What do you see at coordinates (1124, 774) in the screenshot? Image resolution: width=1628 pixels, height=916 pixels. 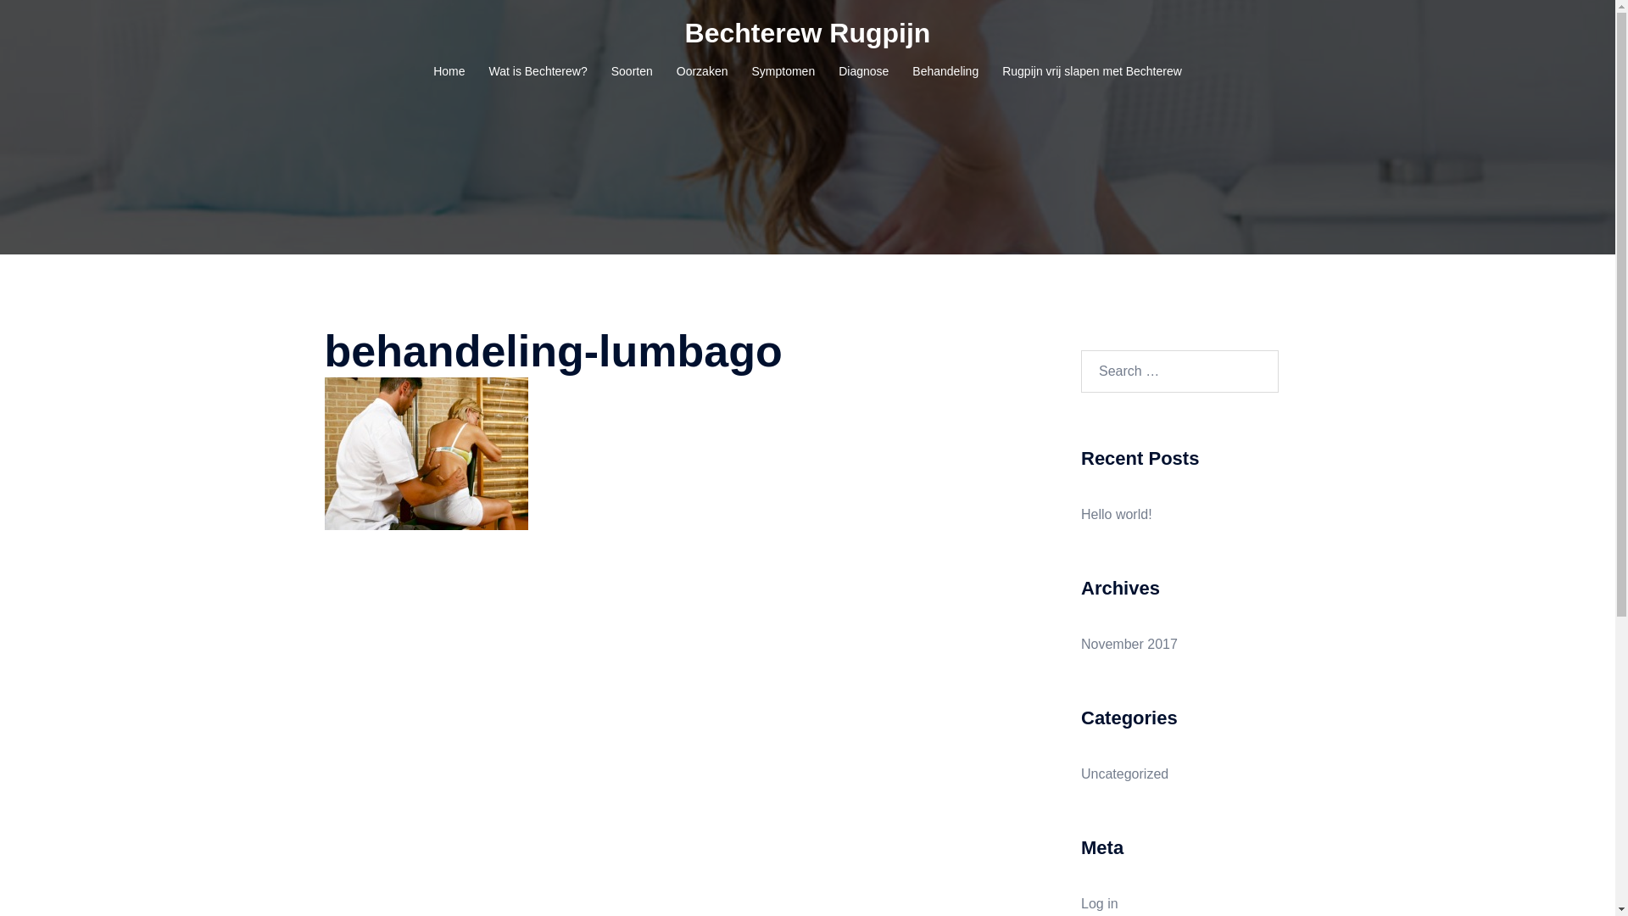 I see `Uncategorized` at bounding box center [1124, 774].